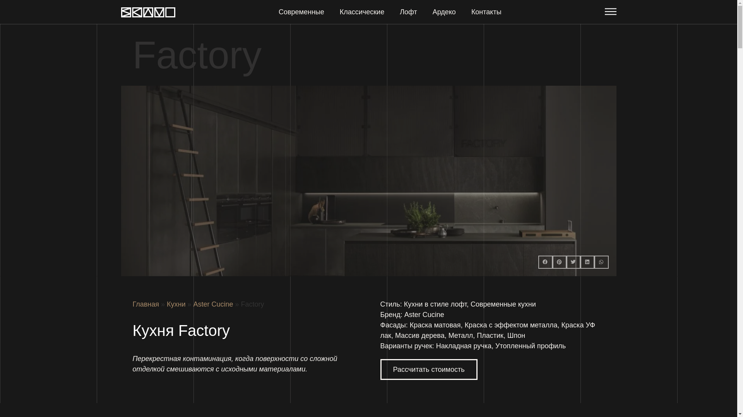  Describe the element at coordinates (424, 315) in the screenshot. I see `Aster Cucine` at that location.